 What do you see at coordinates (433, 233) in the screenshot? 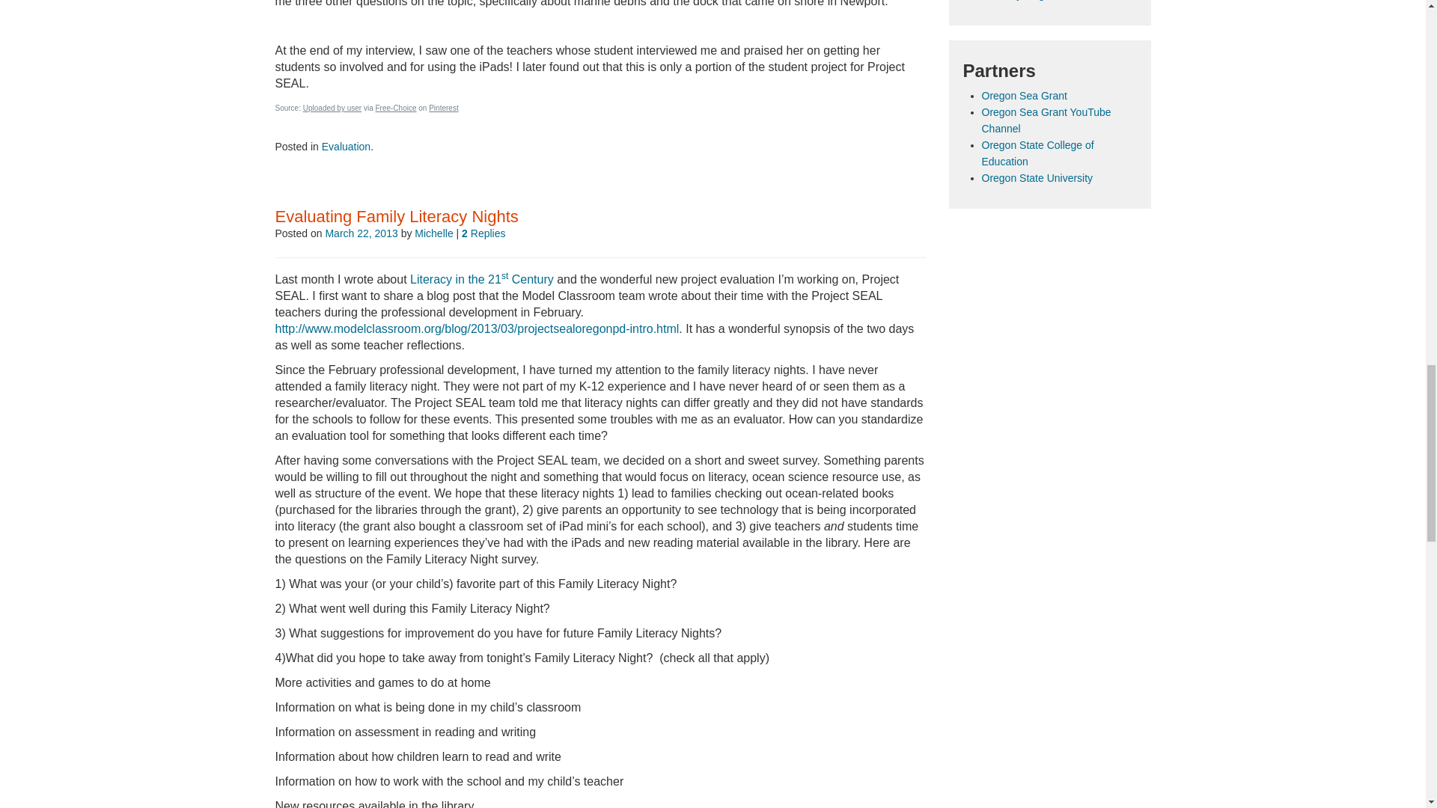
I see `Michelle` at bounding box center [433, 233].